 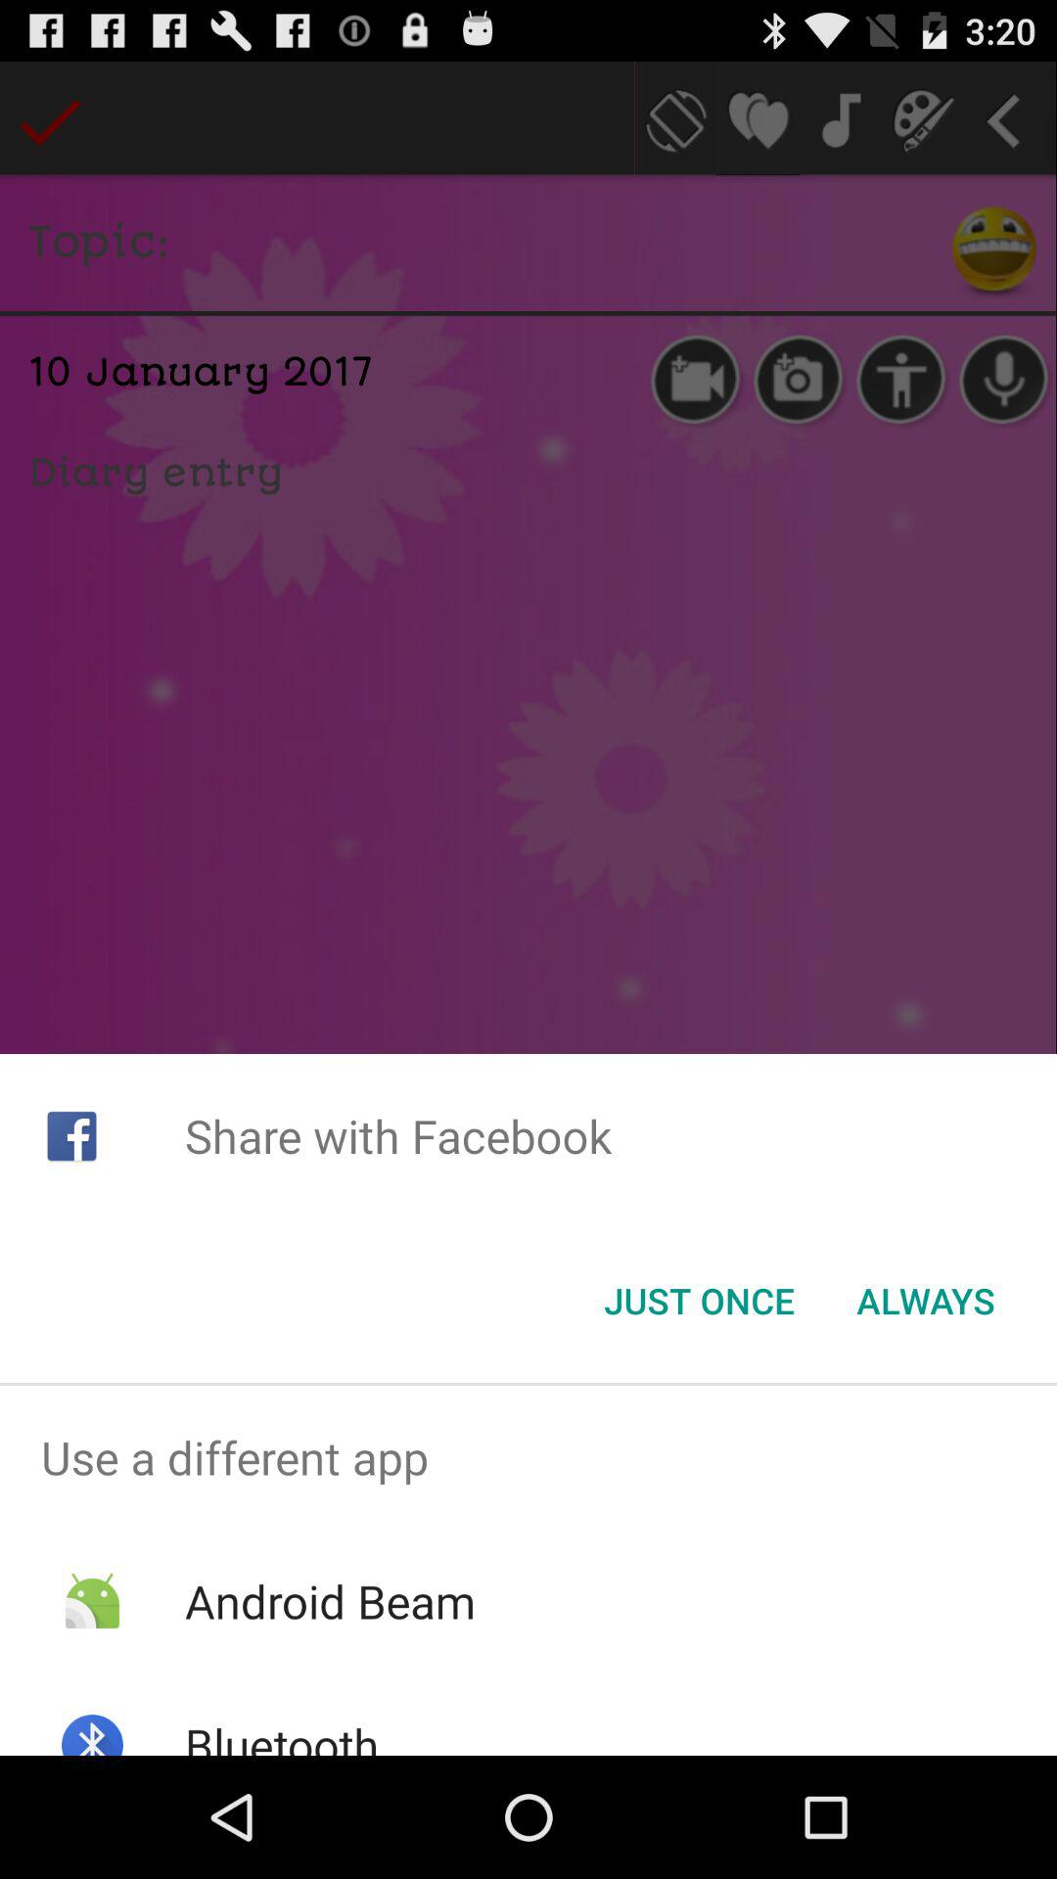 What do you see at coordinates (699, 1301) in the screenshot?
I see `choose the just once item` at bounding box center [699, 1301].